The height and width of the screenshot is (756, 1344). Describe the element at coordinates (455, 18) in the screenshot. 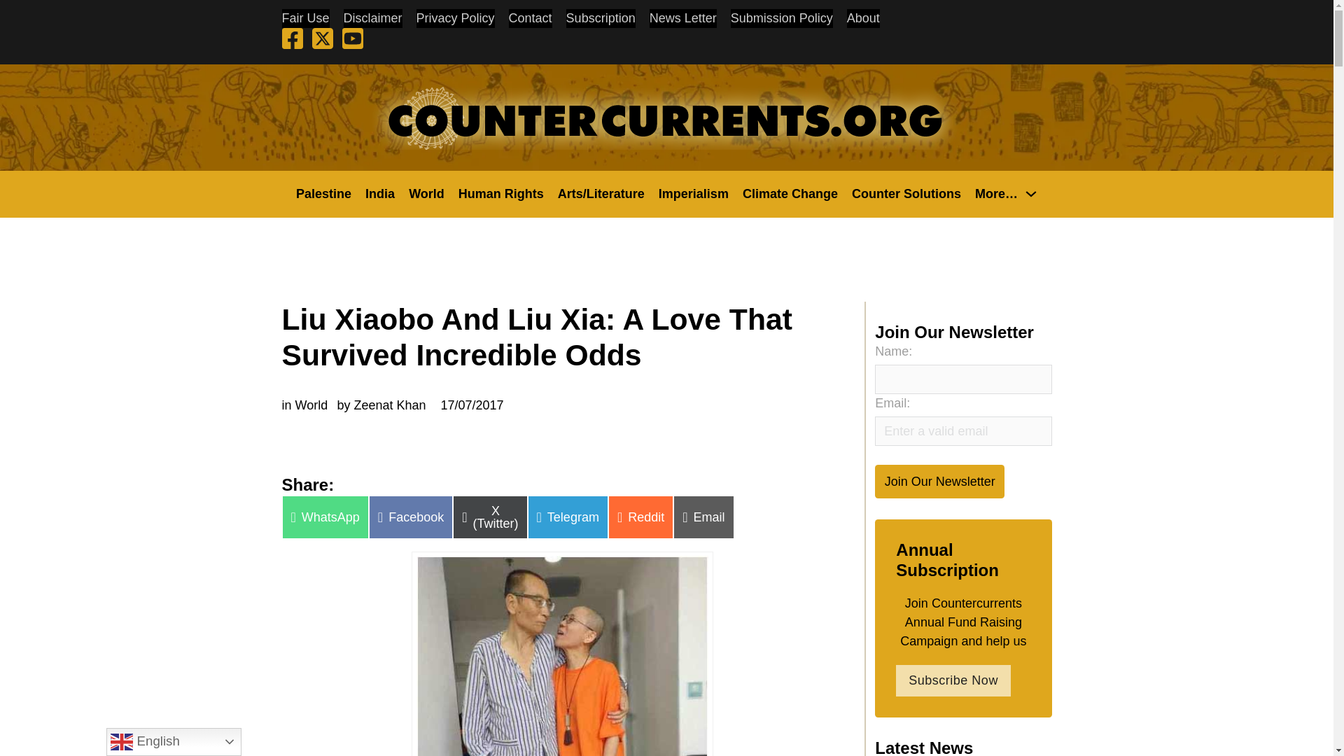

I see `Privacy Policy` at that location.